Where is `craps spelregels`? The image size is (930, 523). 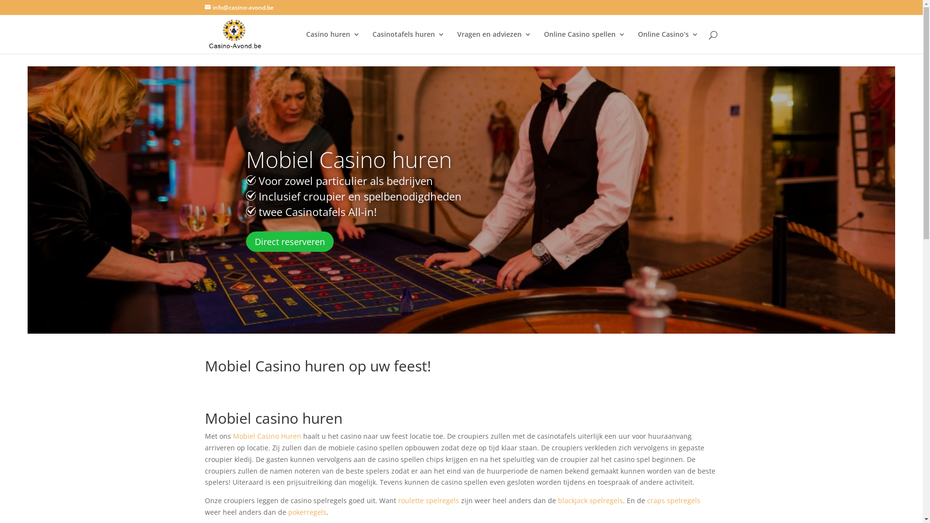 craps spelregels is located at coordinates (674, 501).